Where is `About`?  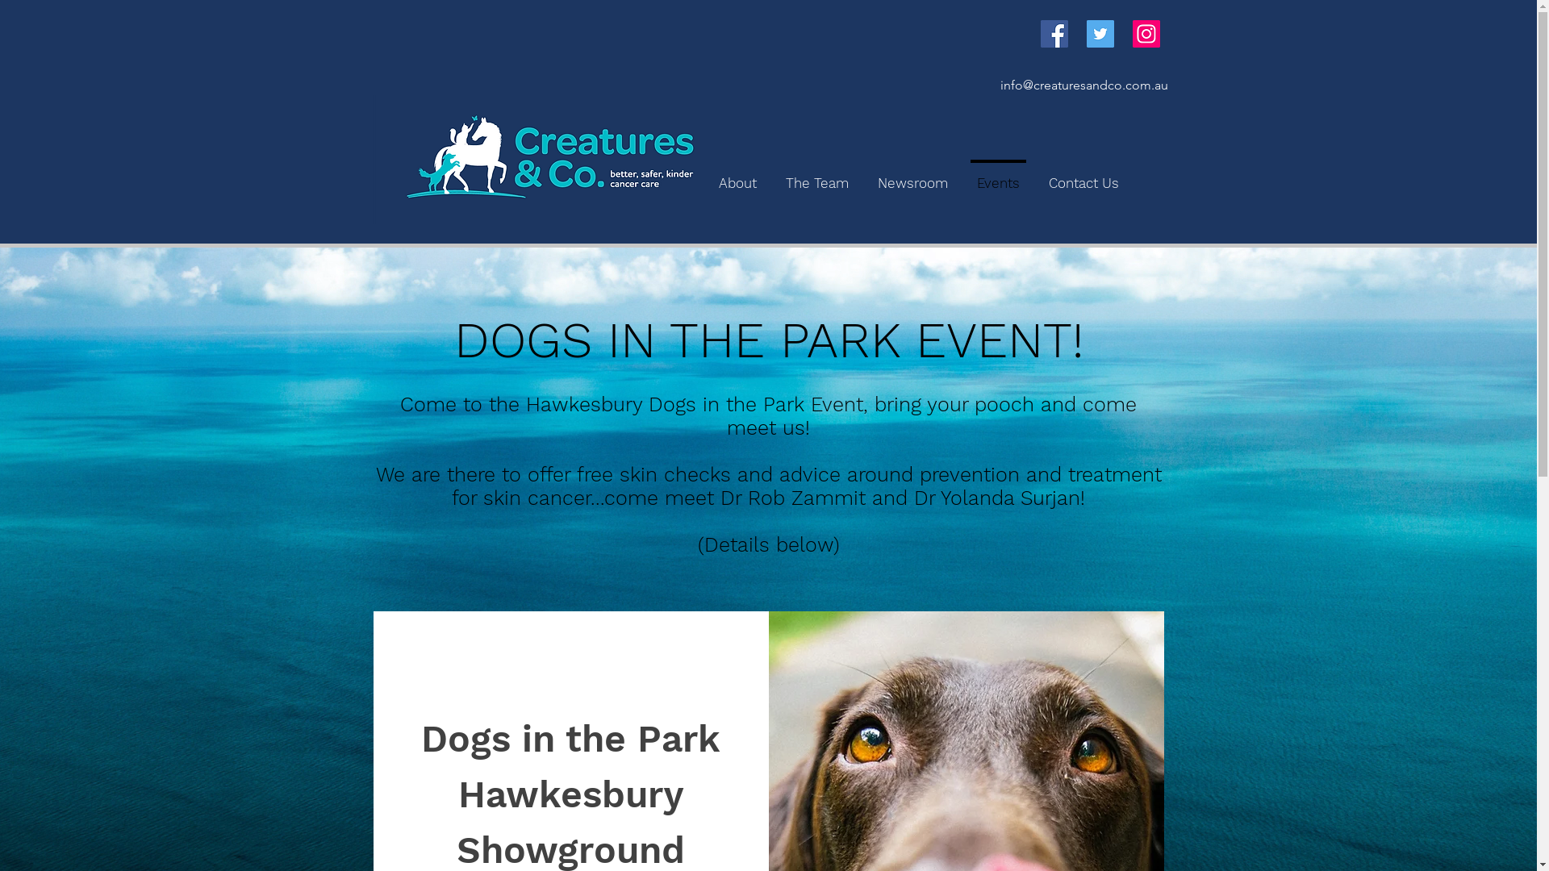
About is located at coordinates (737, 176).